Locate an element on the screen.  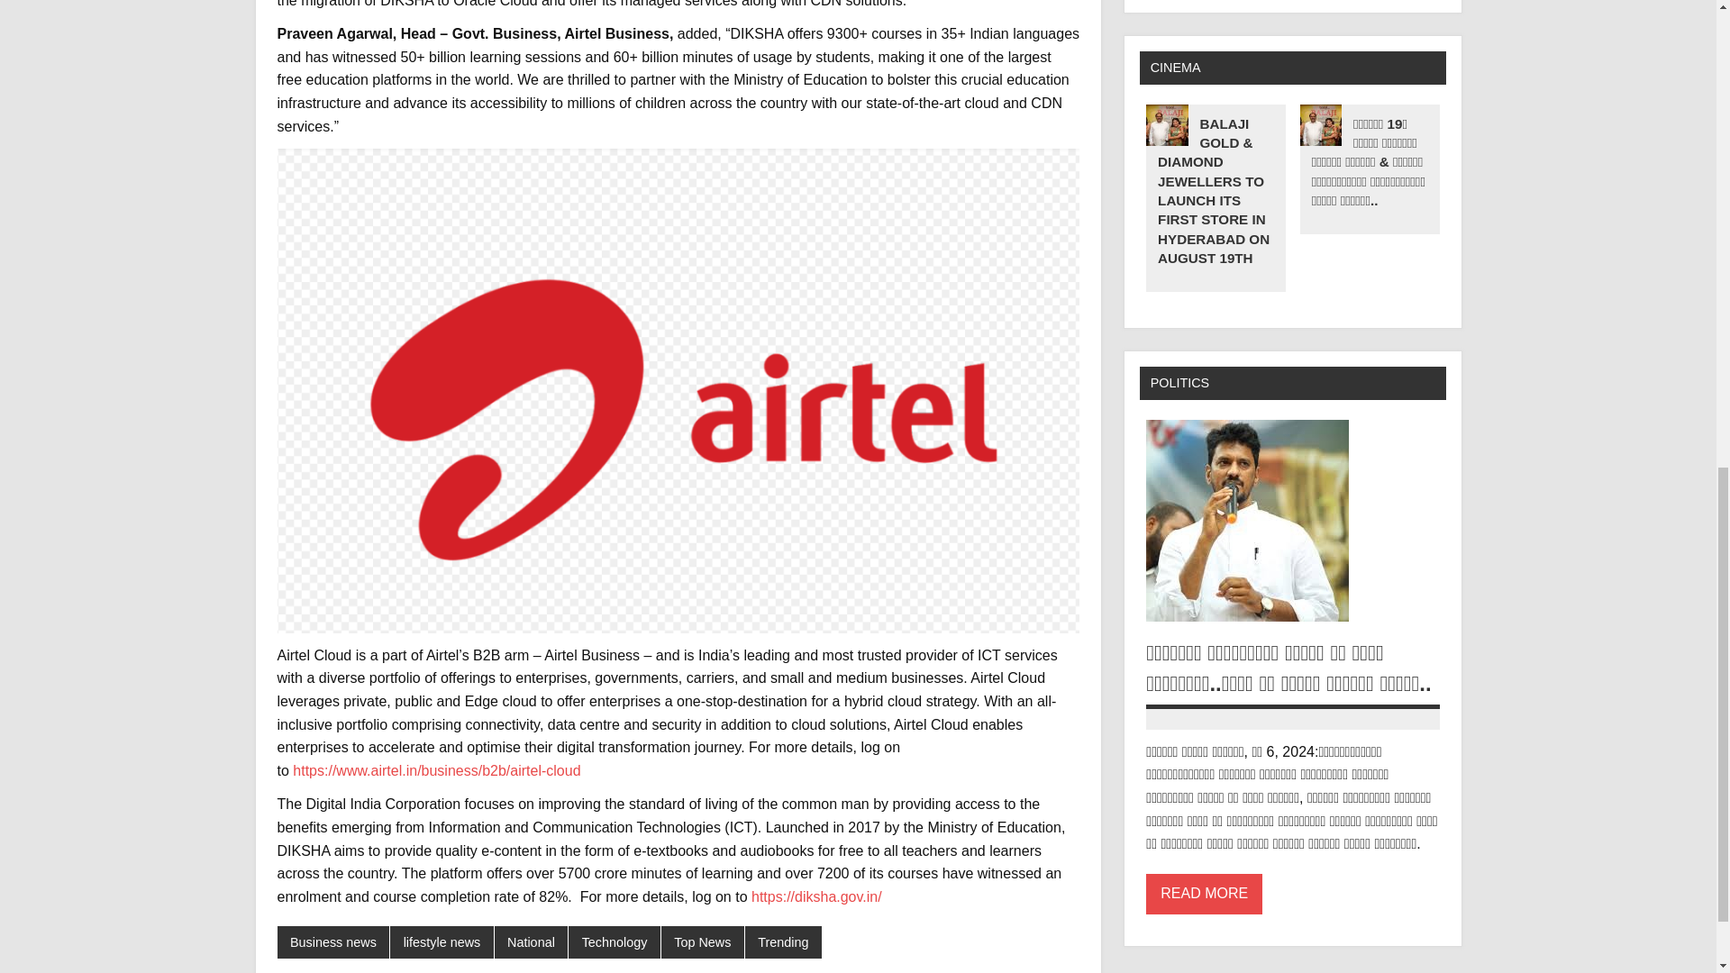
Technology is located at coordinates (615, 942).